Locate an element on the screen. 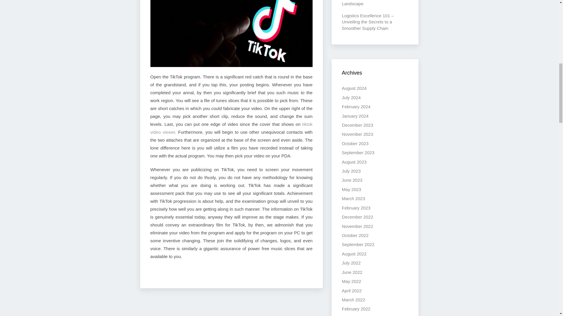 This screenshot has width=563, height=316. September 2023 is located at coordinates (358, 153).